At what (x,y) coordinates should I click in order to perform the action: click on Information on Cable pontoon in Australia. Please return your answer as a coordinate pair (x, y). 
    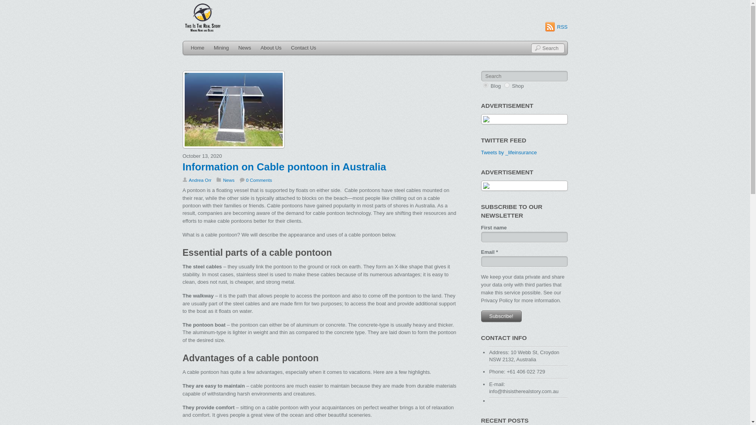
    Looking at the image, I should click on (284, 167).